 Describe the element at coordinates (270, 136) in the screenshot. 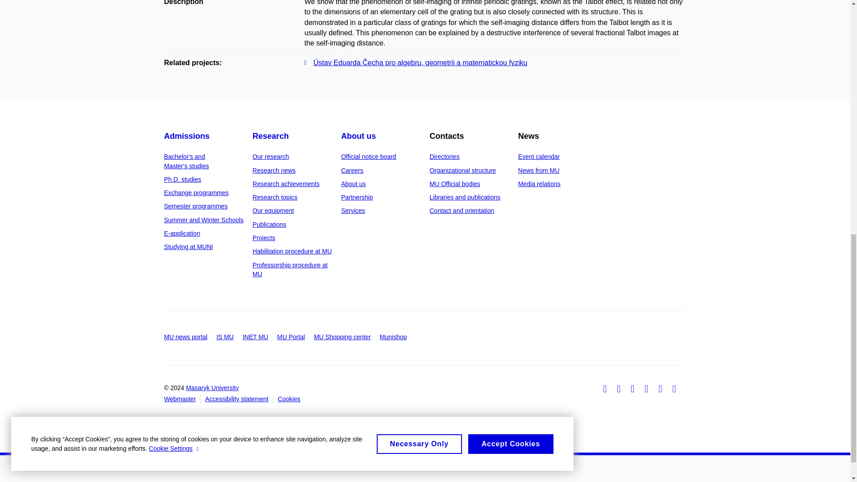

I see `Research` at that location.